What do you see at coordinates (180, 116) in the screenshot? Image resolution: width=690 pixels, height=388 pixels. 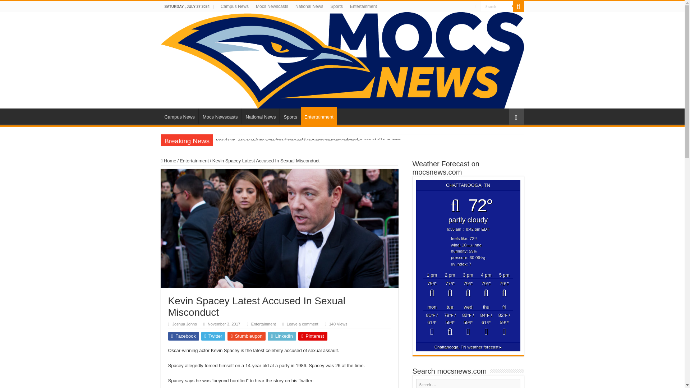 I see `Campus News` at bounding box center [180, 116].